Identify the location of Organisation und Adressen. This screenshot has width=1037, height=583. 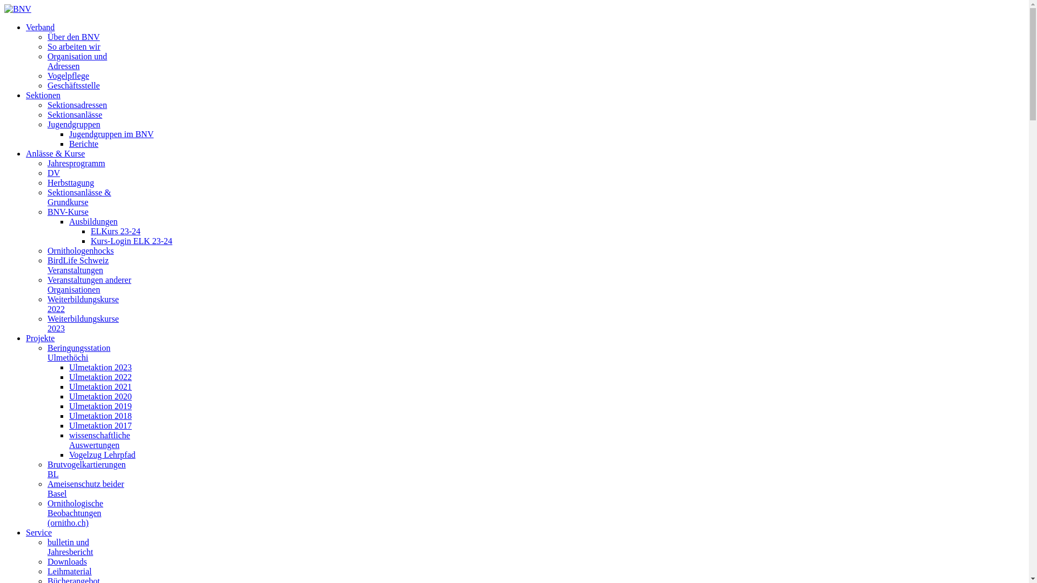
(77, 62).